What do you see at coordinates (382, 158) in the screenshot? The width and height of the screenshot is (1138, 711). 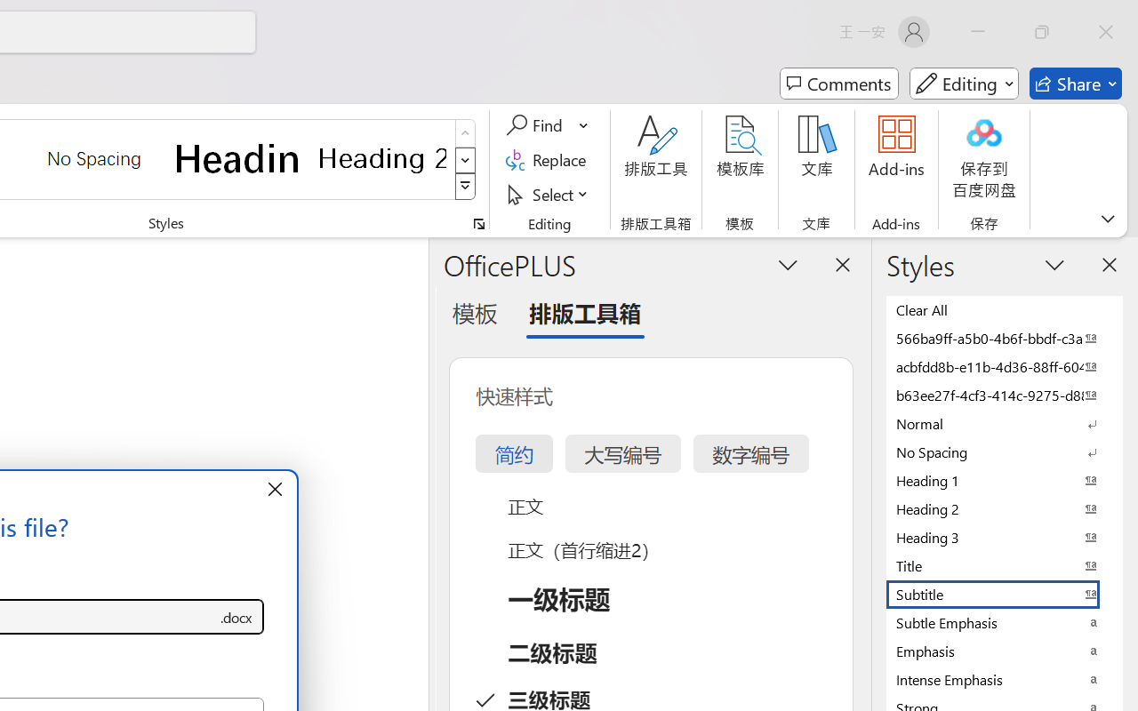 I see `Heading 2` at bounding box center [382, 158].